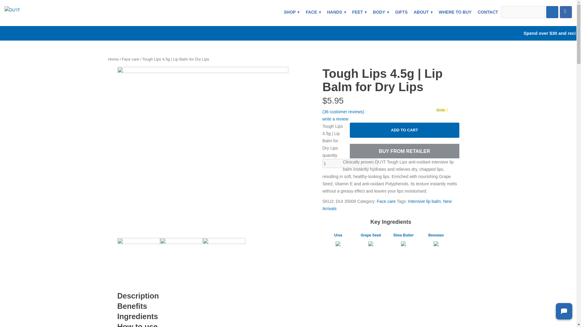 This screenshot has width=581, height=327. I want to click on Tough Lips intensive lip balm 2, so click(182, 259).